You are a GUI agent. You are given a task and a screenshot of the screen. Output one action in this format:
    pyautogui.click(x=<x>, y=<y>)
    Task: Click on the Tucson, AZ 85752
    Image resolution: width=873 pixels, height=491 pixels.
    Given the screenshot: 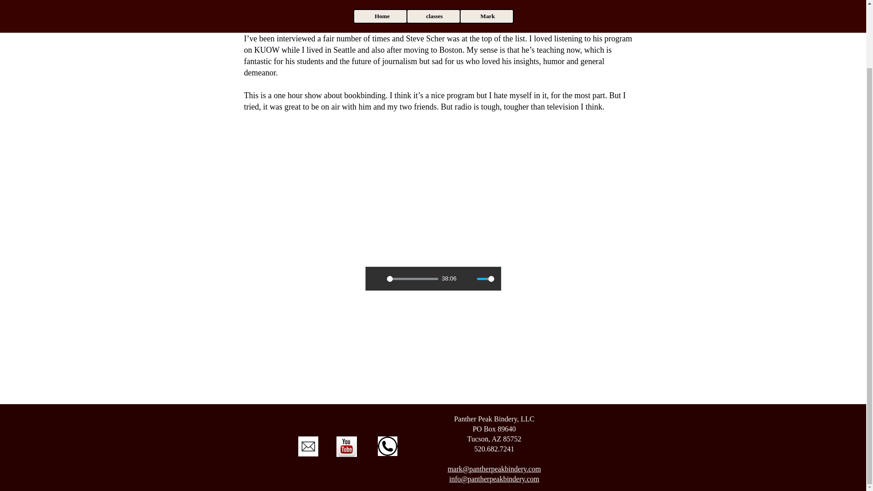 What is the action you would take?
    pyautogui.click(x=494, y=366)
    